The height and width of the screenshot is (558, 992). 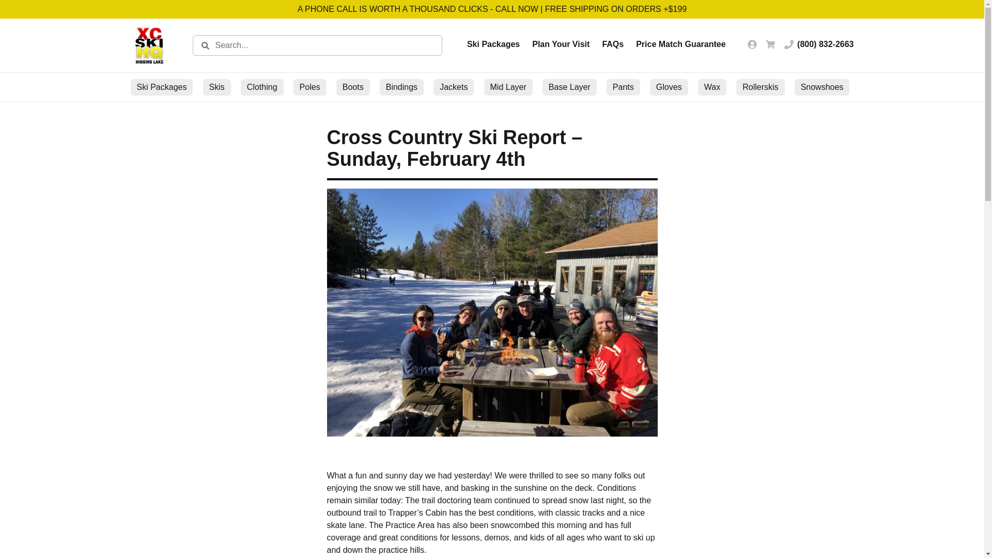 What do you see at coordinates (401, 87) in the screenshot?
I see `Bindings` at bounding box center [401, 87].